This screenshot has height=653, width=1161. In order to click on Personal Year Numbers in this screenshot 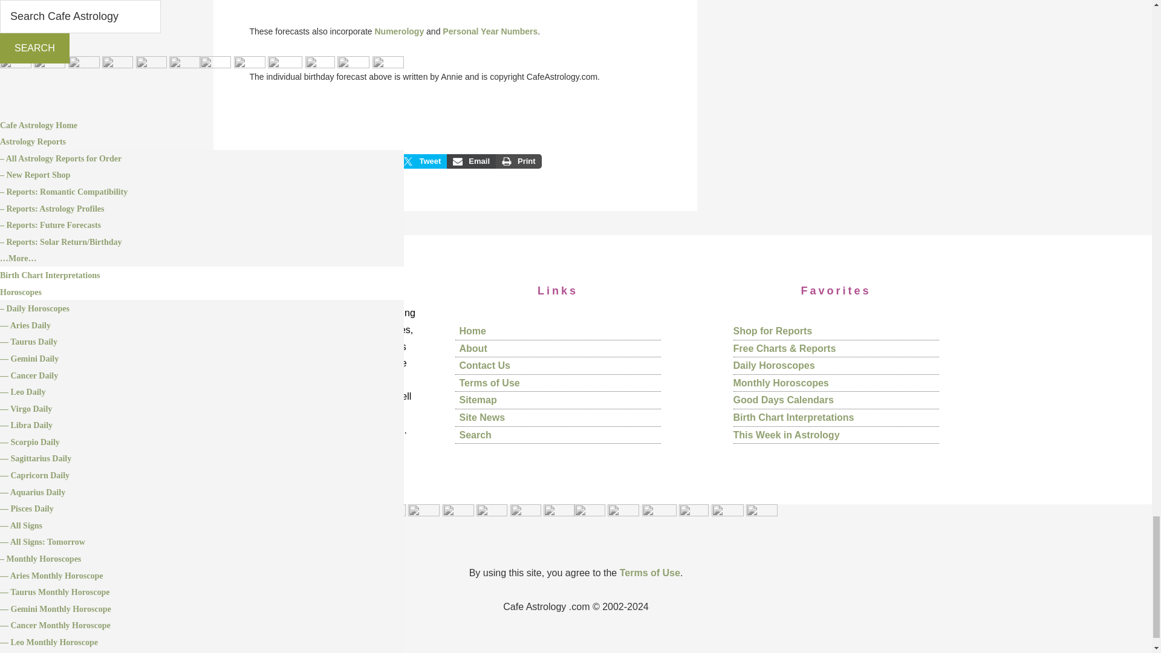, I will do `click(490, 31)`.